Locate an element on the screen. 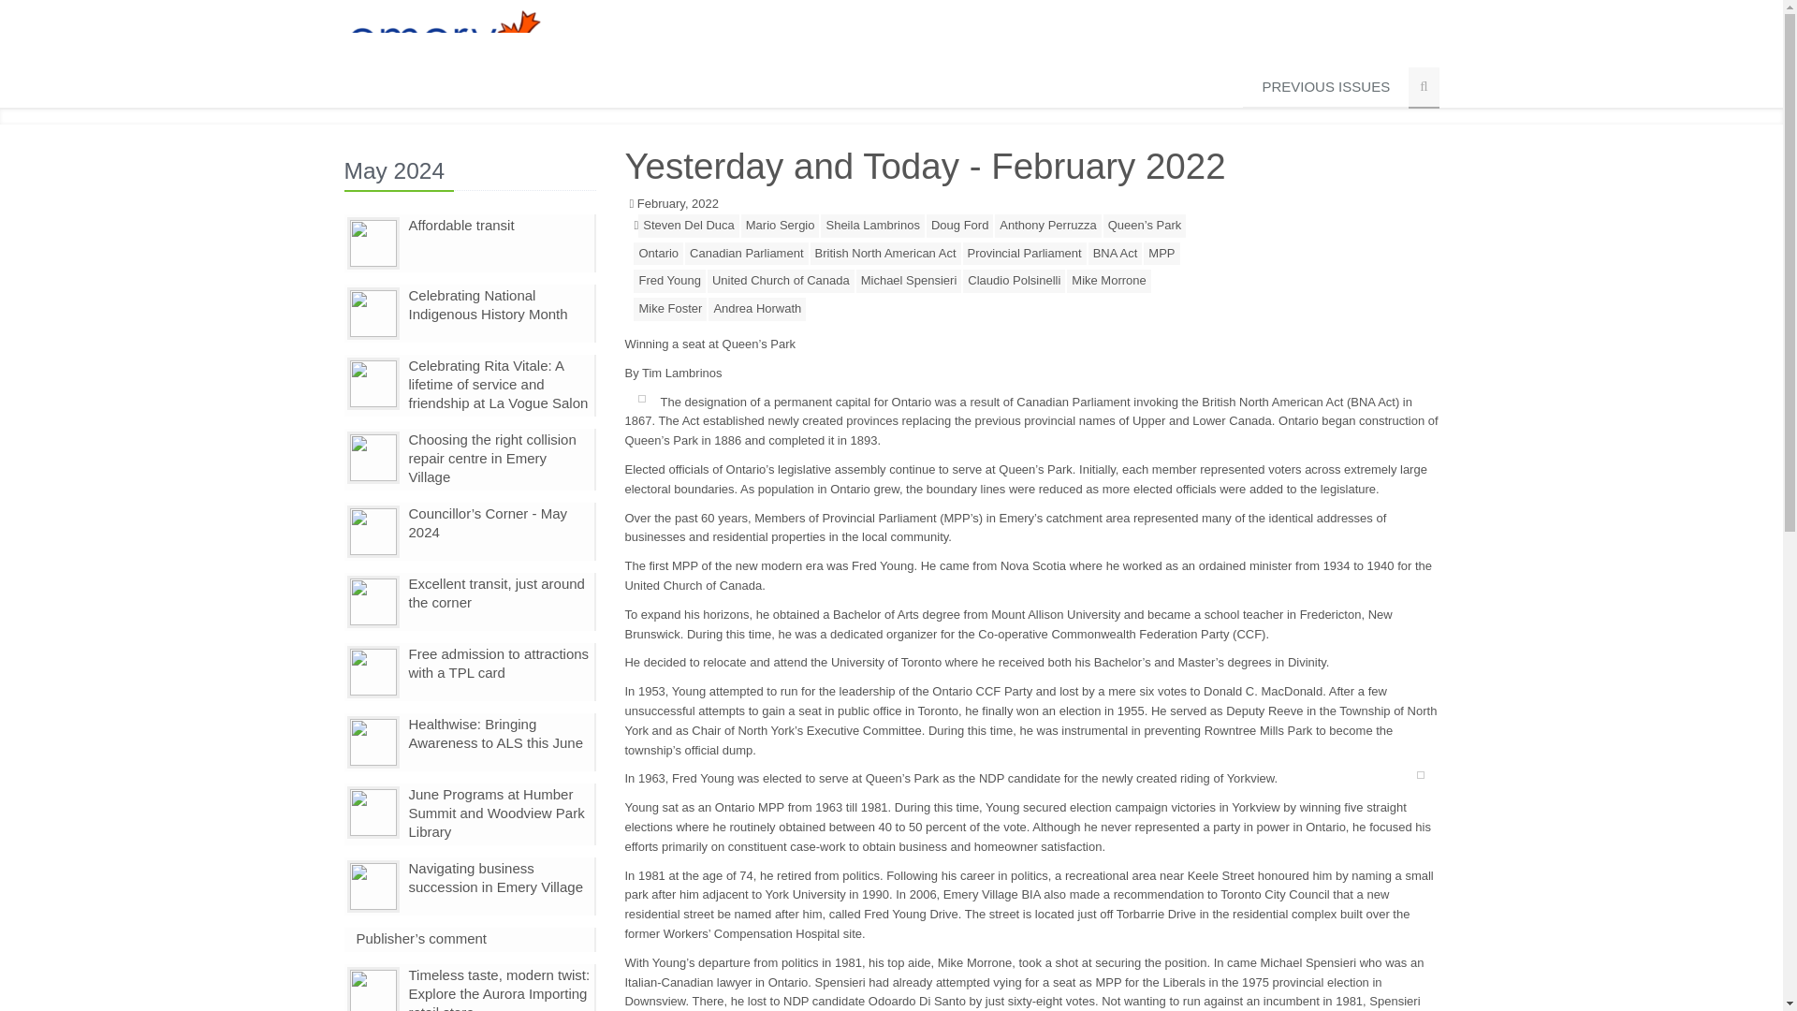  Doug Ford is located at coordinates (960, 225).